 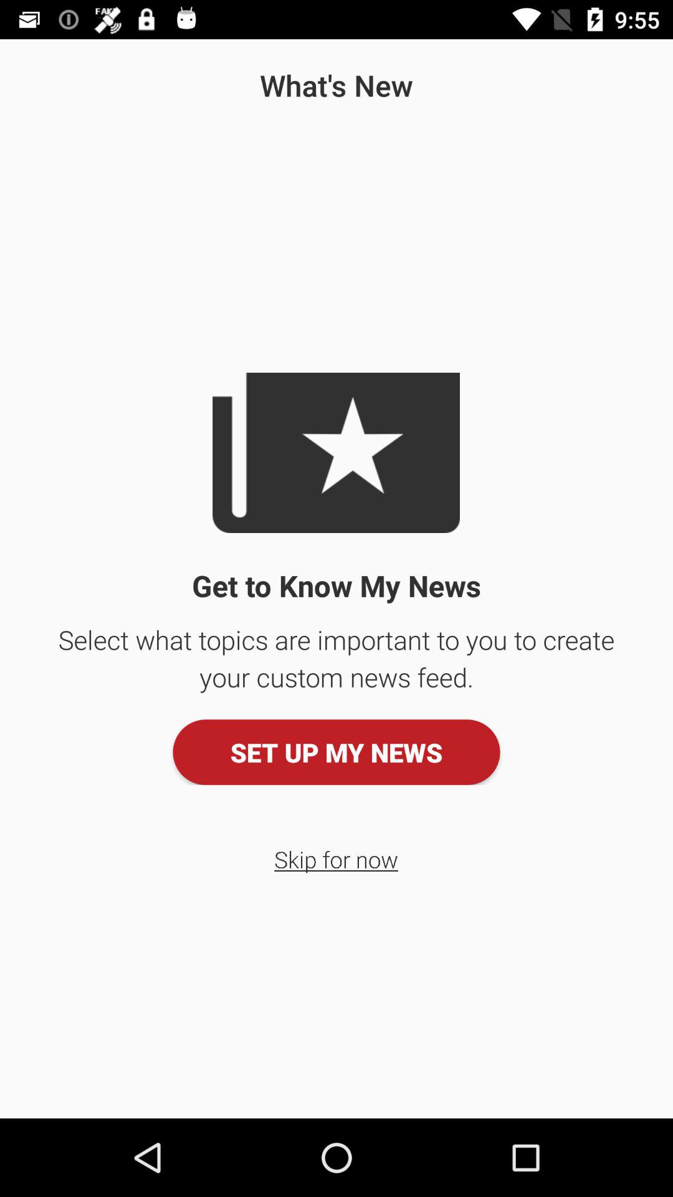 What do you see at coordinates (336, 752) in the screenshot?
I see `turn off the item above skip for now icon` at bounding box center [336, 752].